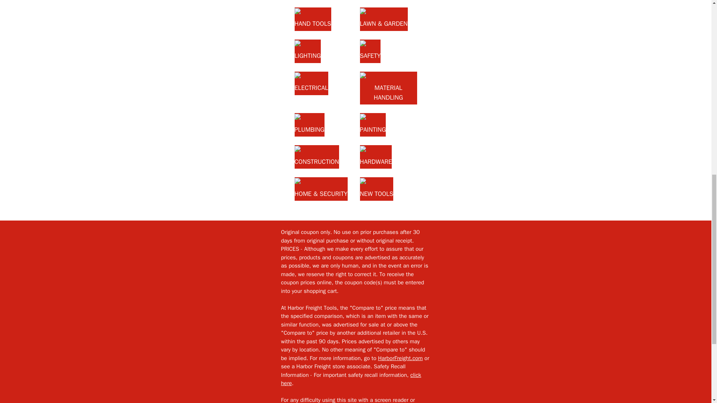 This screenshot has height=403, width=717. I want to click on CONSTRUCTION, so click(316, 157).